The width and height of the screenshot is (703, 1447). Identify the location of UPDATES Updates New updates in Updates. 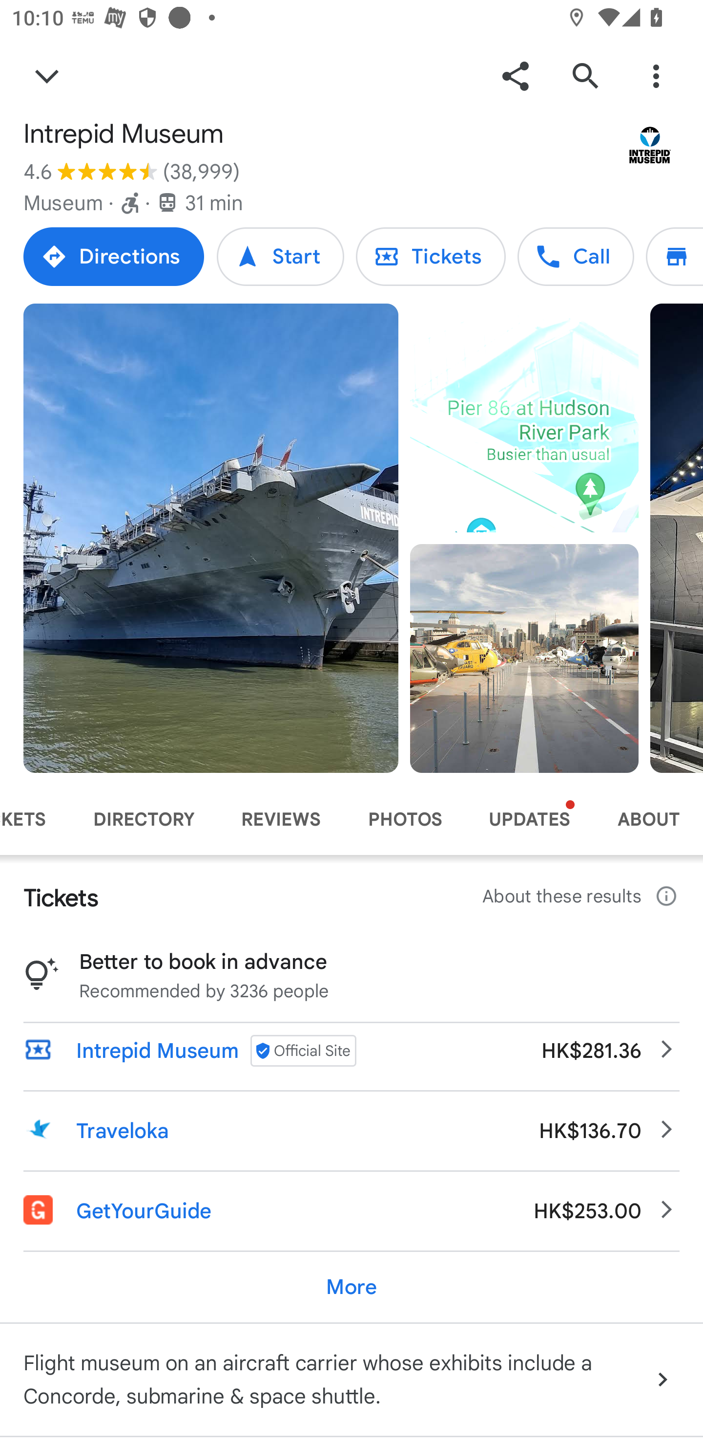
(529, 819).